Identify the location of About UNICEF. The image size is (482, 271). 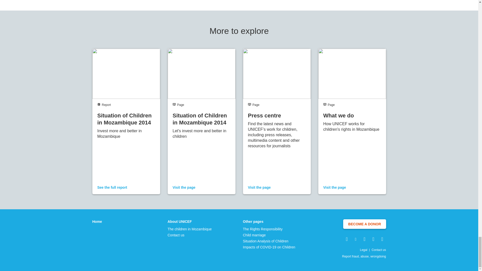
(190, 221).